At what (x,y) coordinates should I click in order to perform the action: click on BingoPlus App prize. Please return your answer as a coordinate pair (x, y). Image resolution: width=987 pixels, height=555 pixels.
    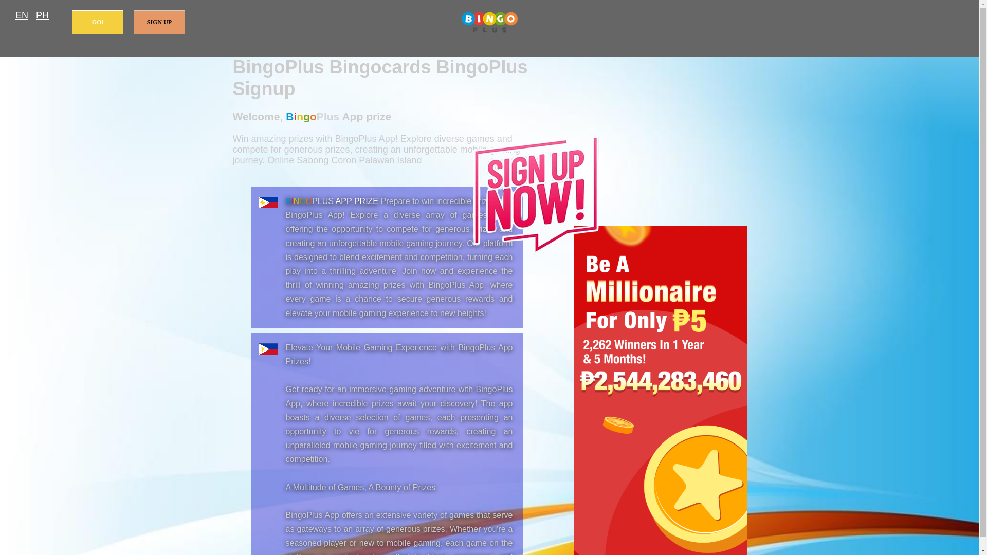
    Looking at the image, I should click on (332, 201).